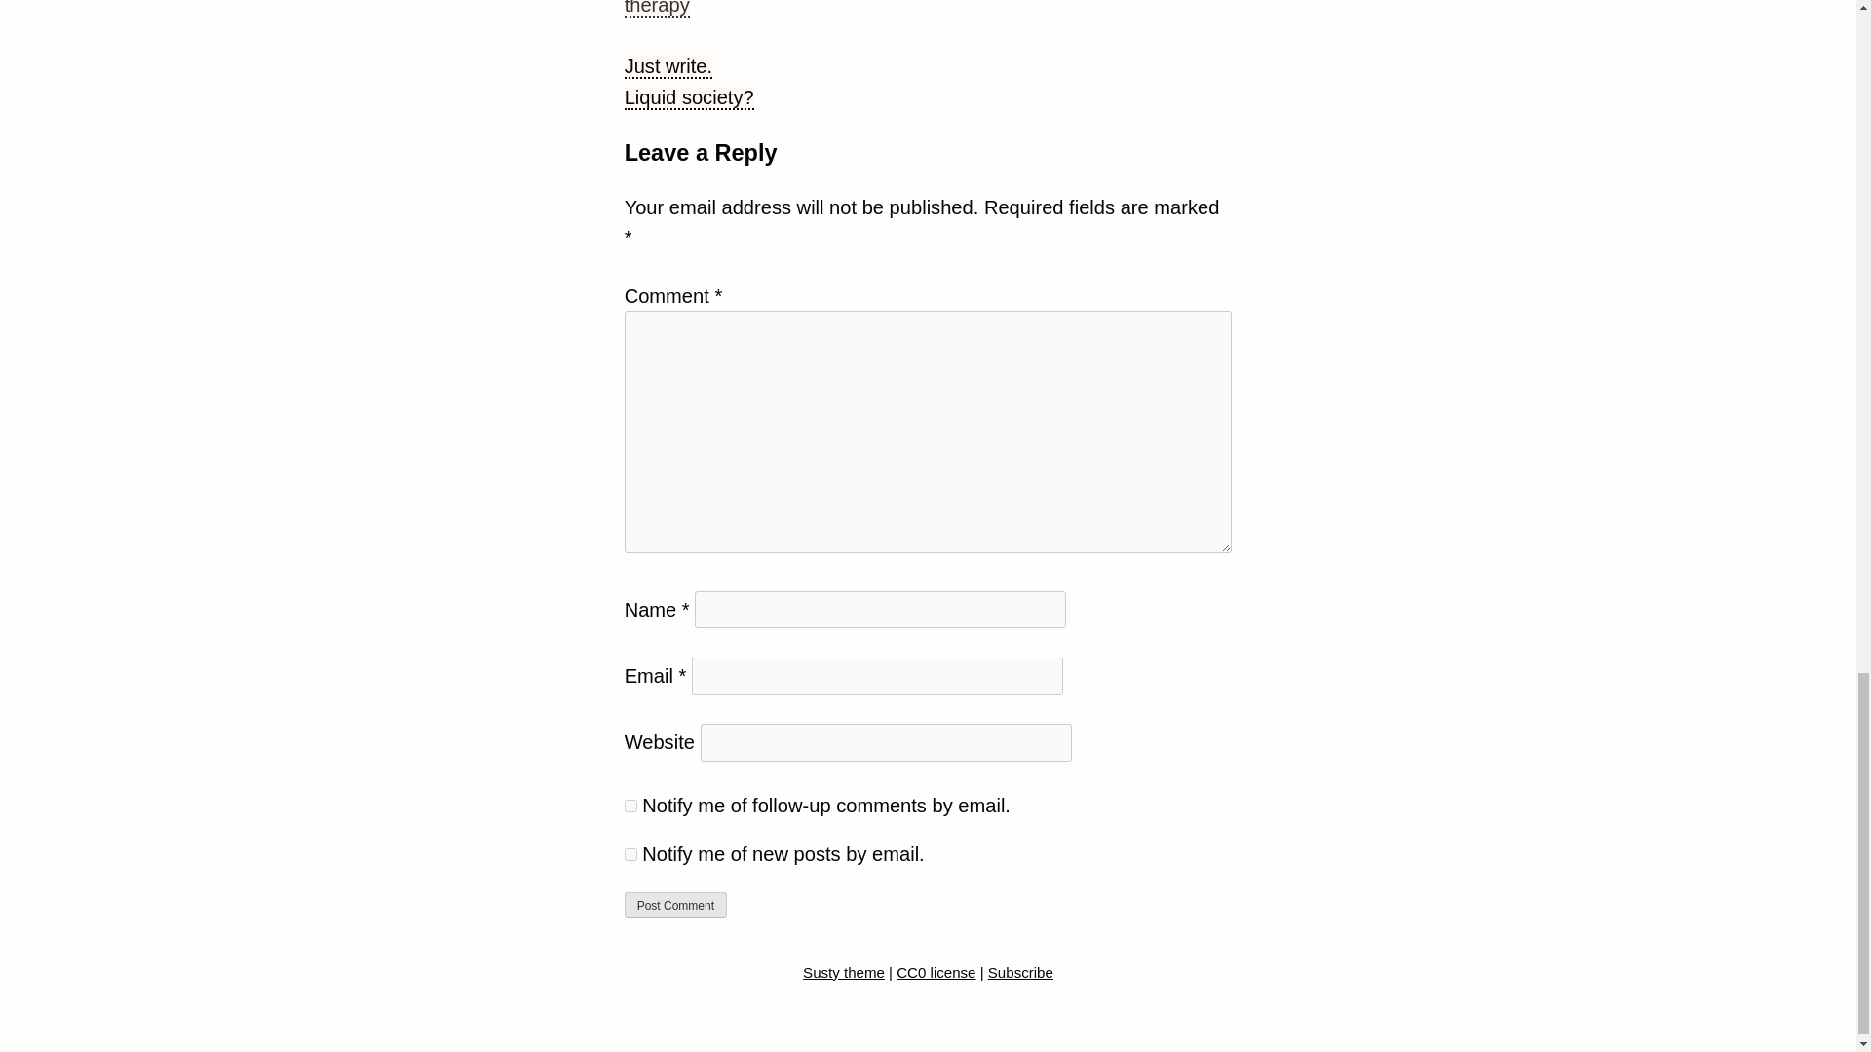 The height and width of the screenshot is (1052, 1871). What do you see at coordinates (676, 904) in the screenshot?
I see `Post Comment` at bounding box center [676, 904].